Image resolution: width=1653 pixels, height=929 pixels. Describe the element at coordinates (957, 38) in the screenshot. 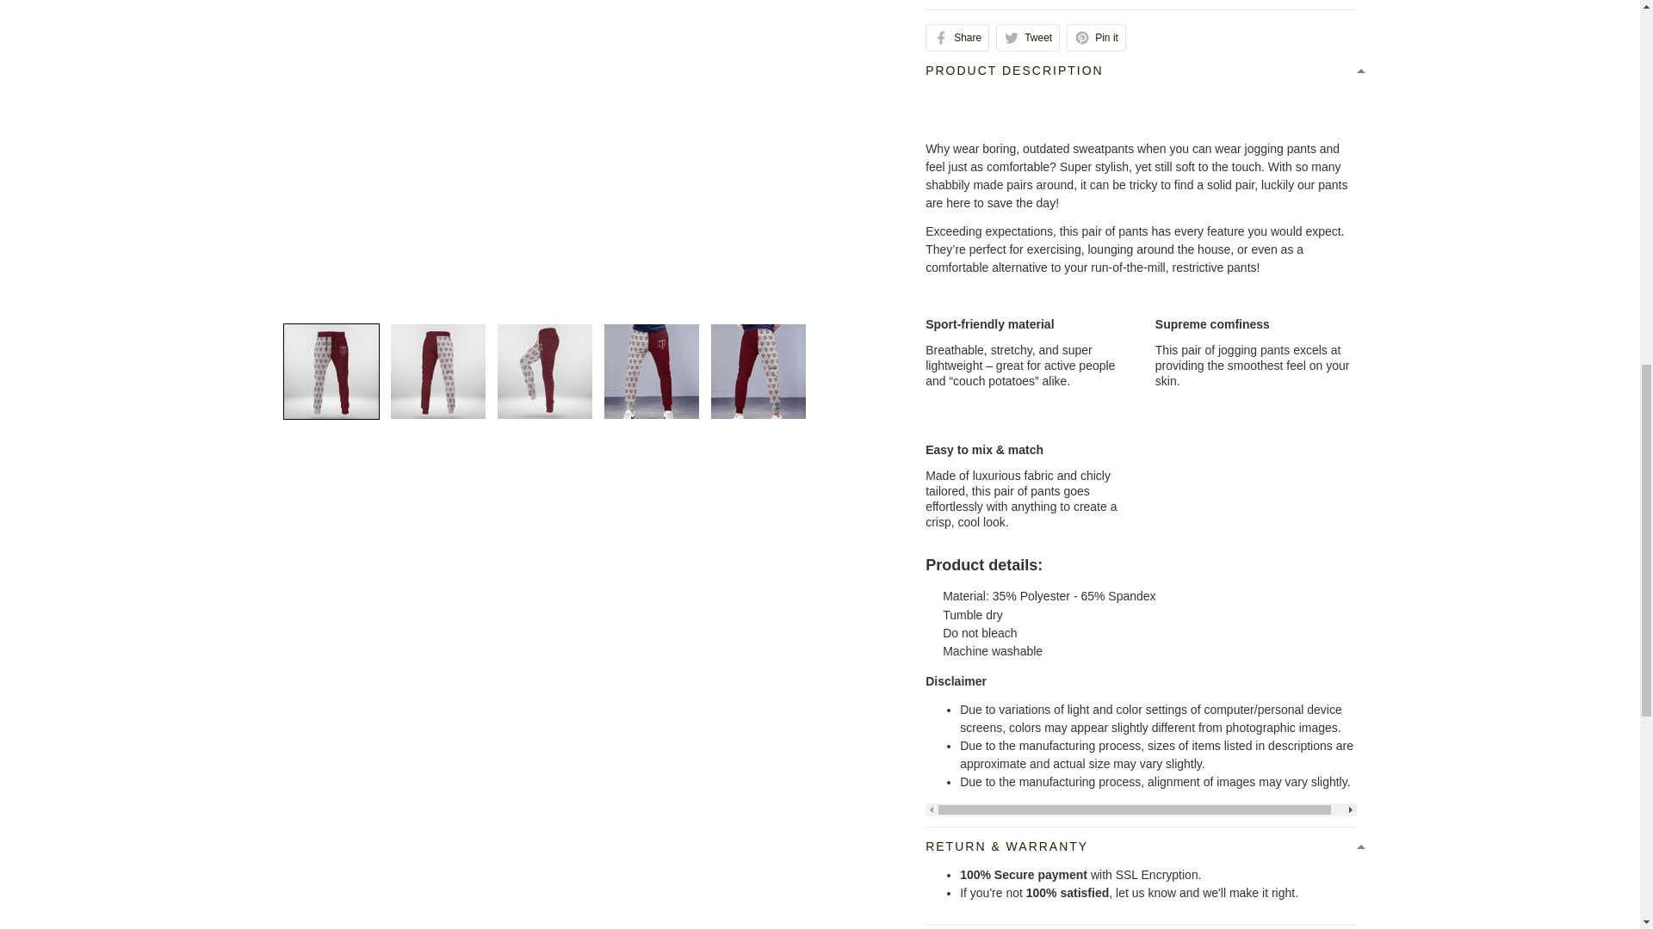

I see `Share on Facebook` at that location.